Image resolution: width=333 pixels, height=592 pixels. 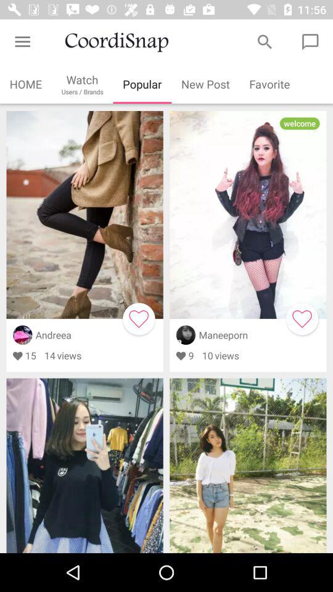 What do you see at coordinates (139, 319) in the screenshot?
I see `favorite one` at bounding box center [139, 319].